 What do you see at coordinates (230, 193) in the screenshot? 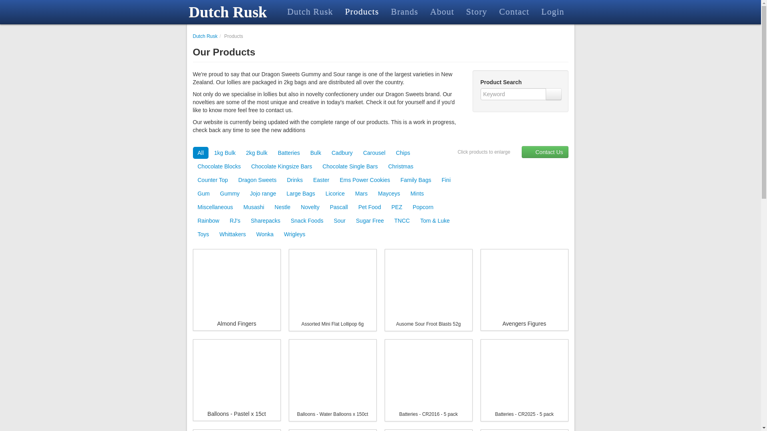
I see `Gummy` at bounding box center [230, 193].